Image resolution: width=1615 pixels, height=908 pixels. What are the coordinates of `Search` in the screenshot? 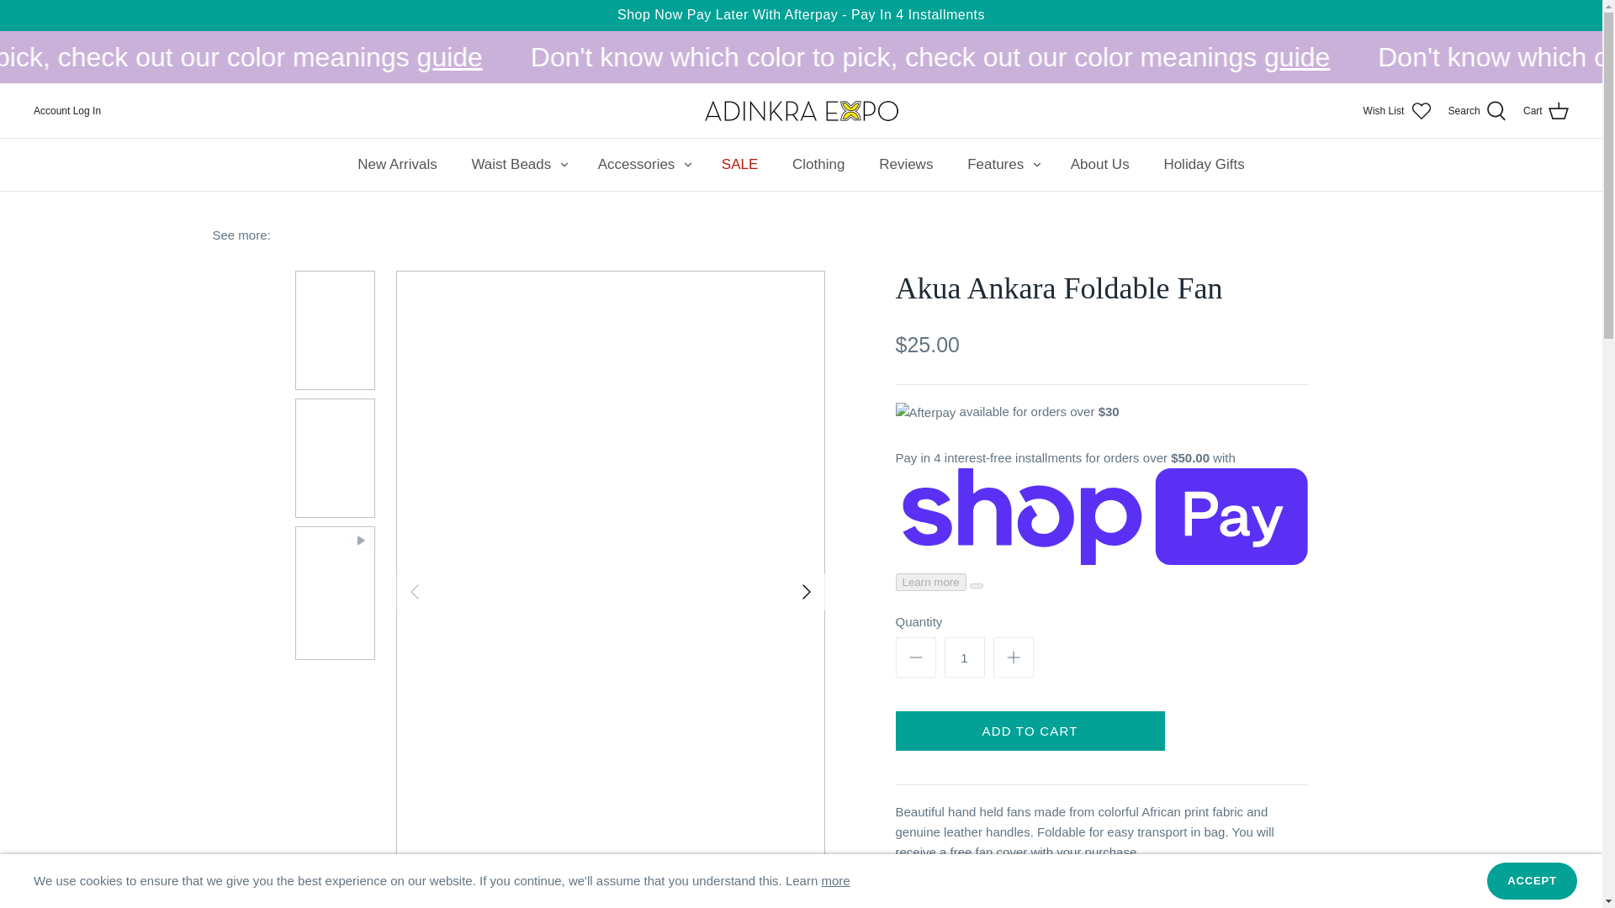 It's located at (1477, 109).